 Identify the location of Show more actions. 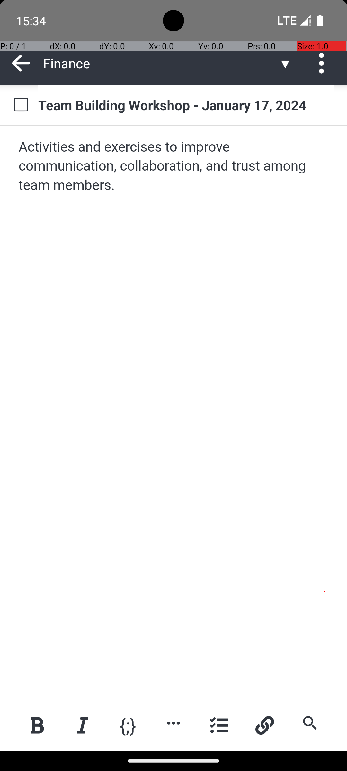
(173, 723).